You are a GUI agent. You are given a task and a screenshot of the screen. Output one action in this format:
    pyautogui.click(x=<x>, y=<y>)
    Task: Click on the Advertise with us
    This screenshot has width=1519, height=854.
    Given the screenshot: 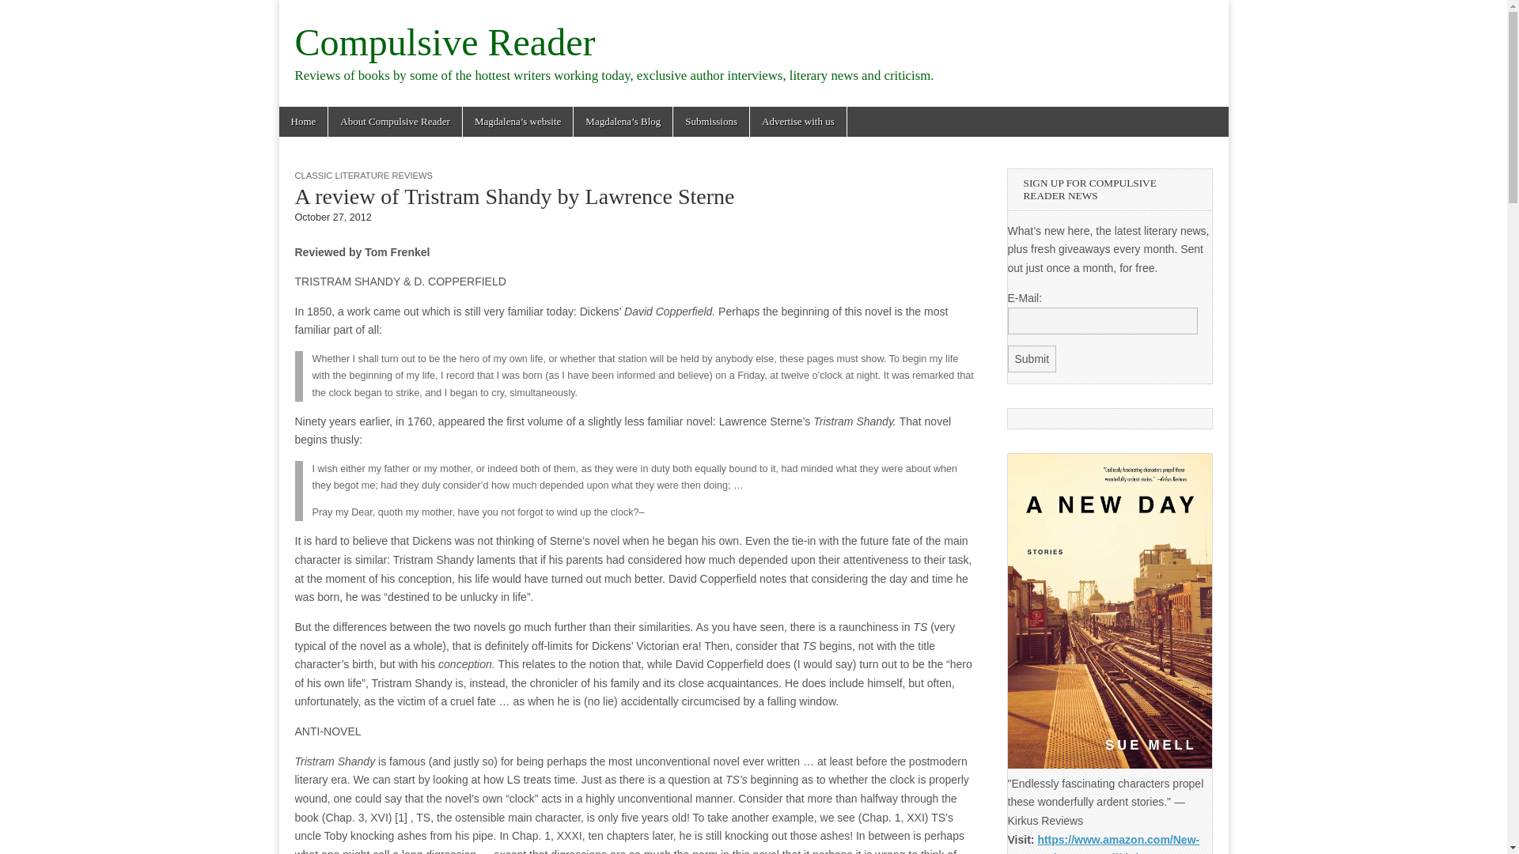 What is the action you would take?
    pyautogui.click(x=797, y=122)
    